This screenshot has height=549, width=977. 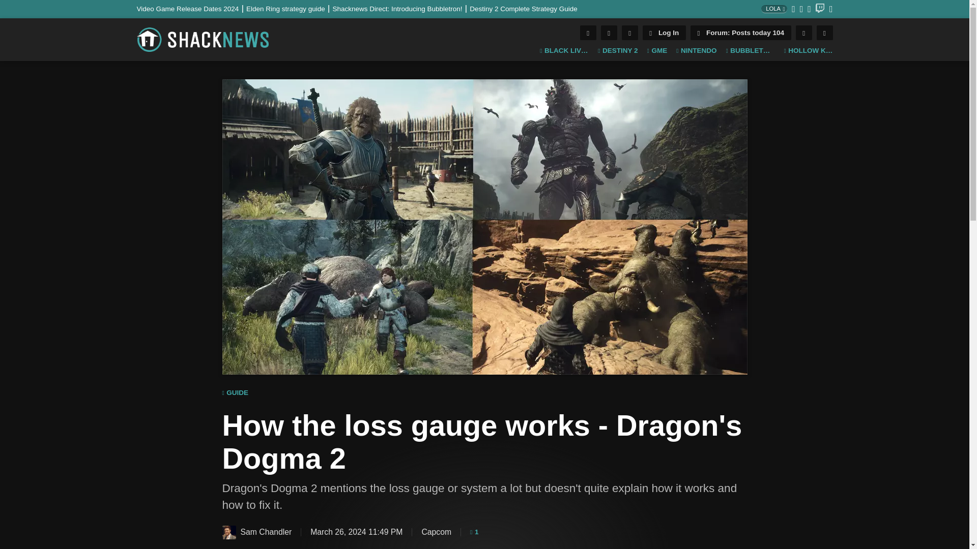 I want to click on GME, so click(x=657, y=51).